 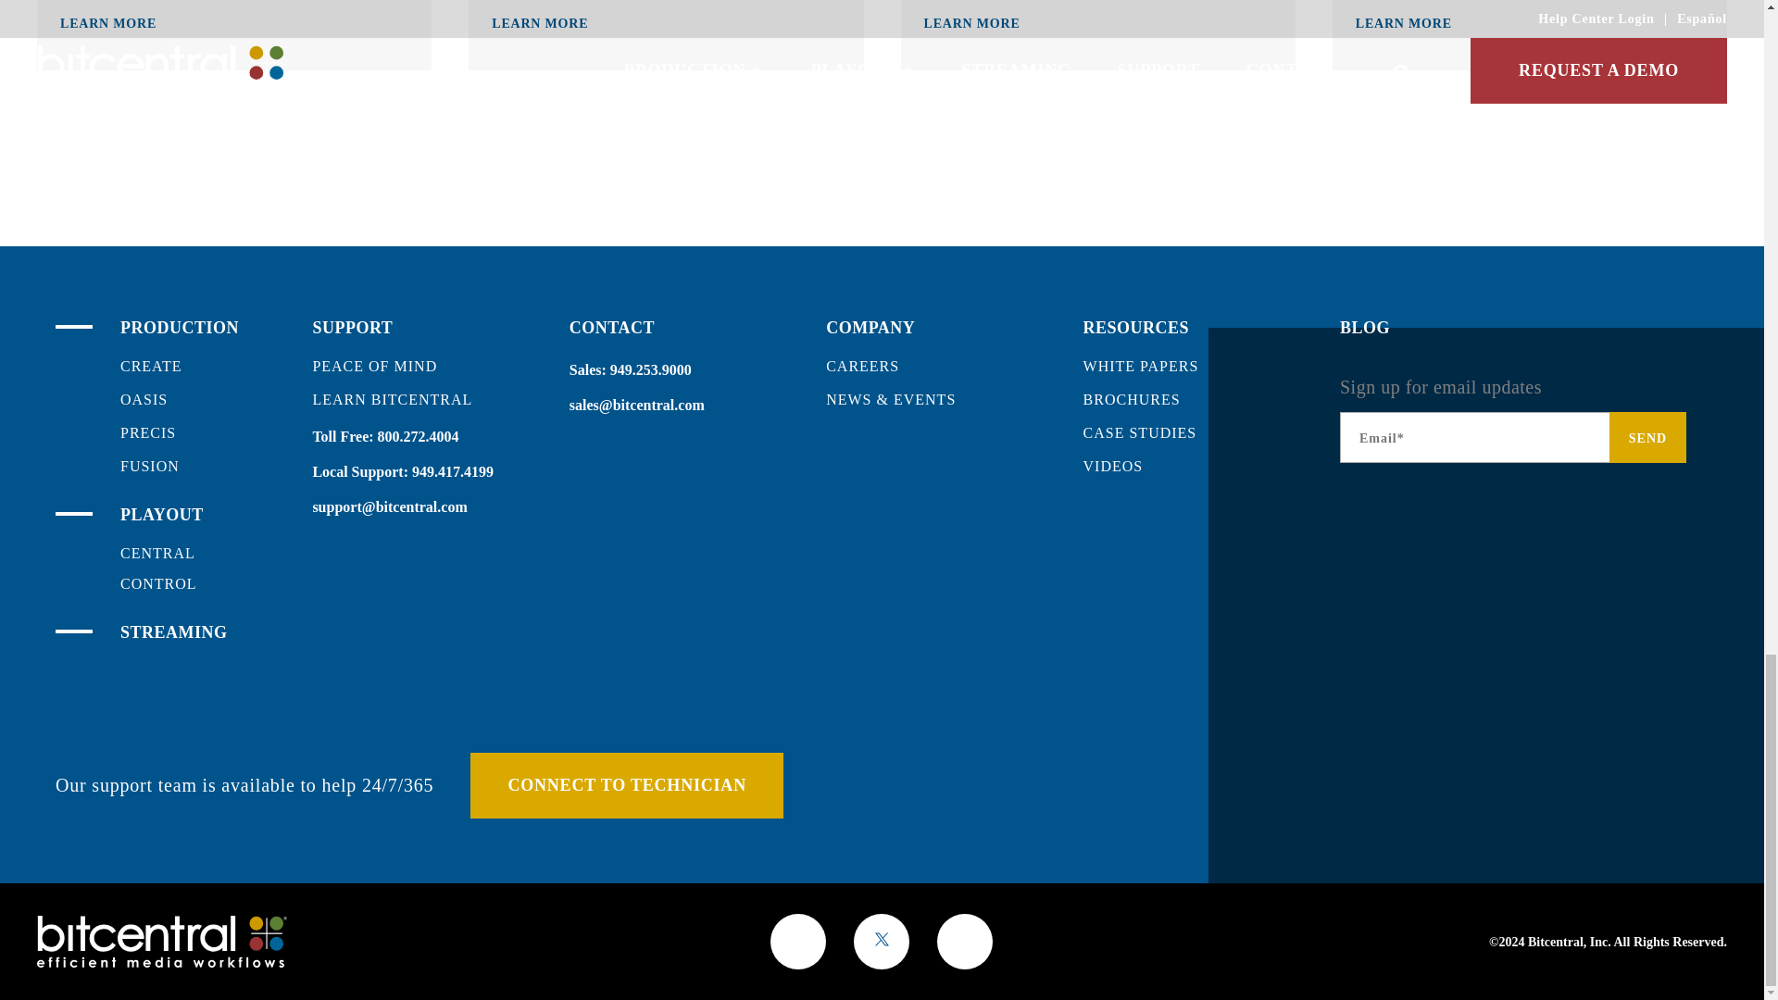 I want to click on CREATE, so click(x=150, y=365).